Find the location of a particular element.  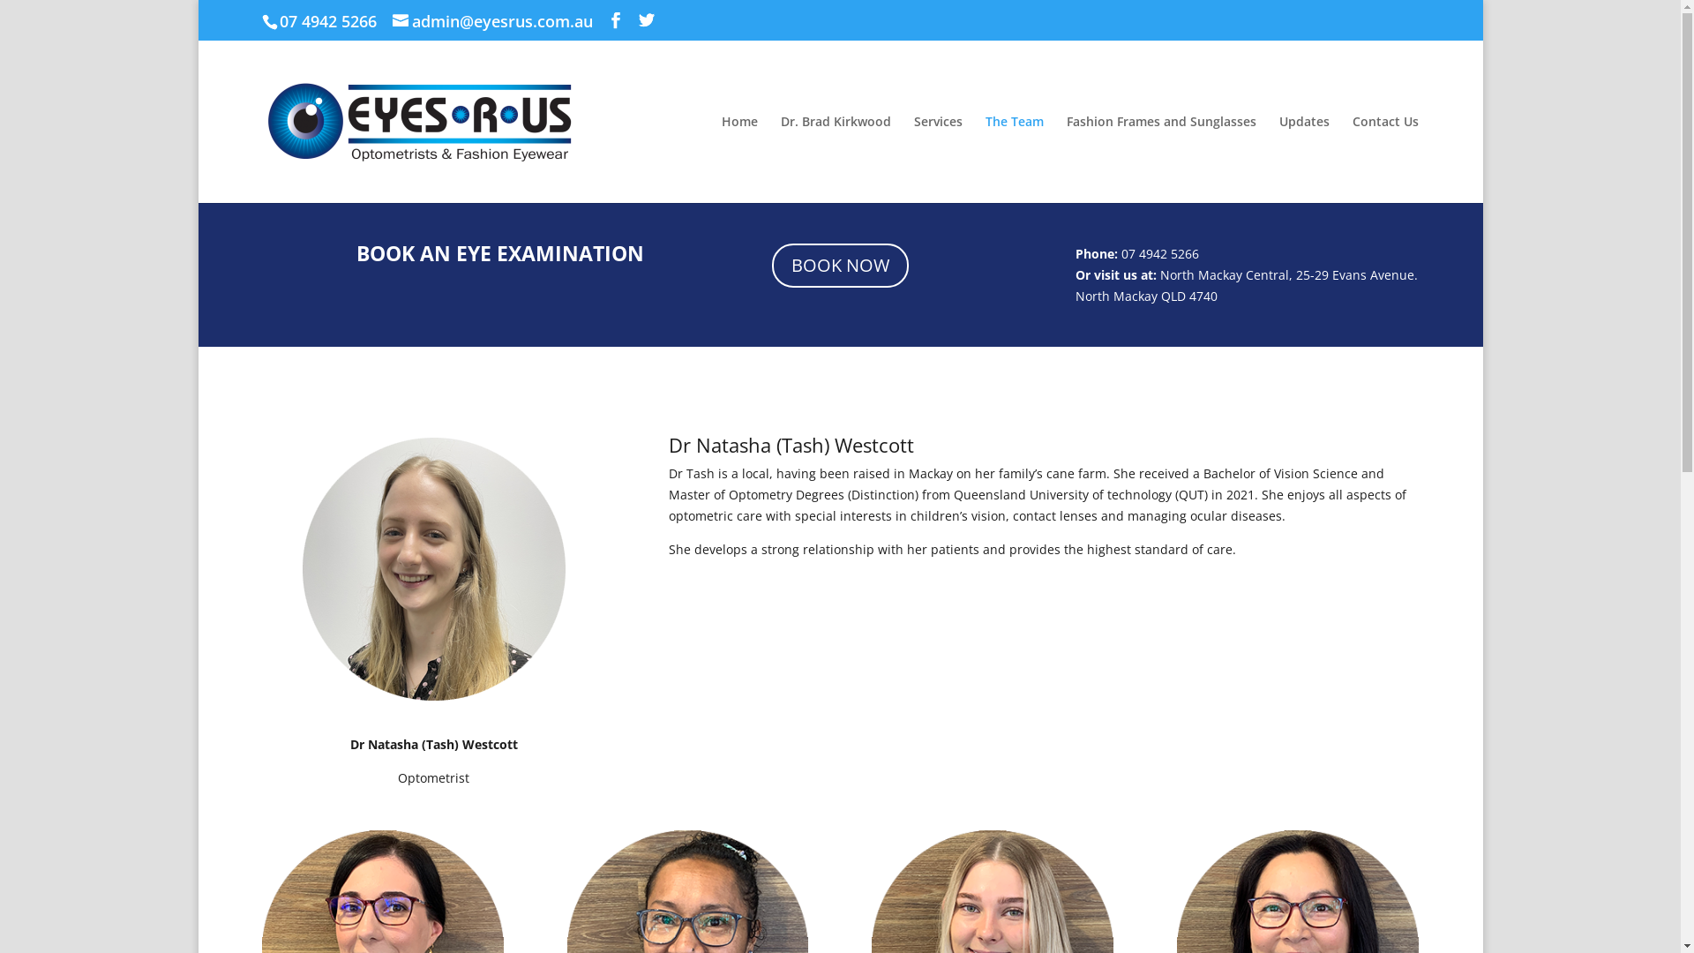

Dr-Natasha-Westcott is located at coordinates (434, 570).